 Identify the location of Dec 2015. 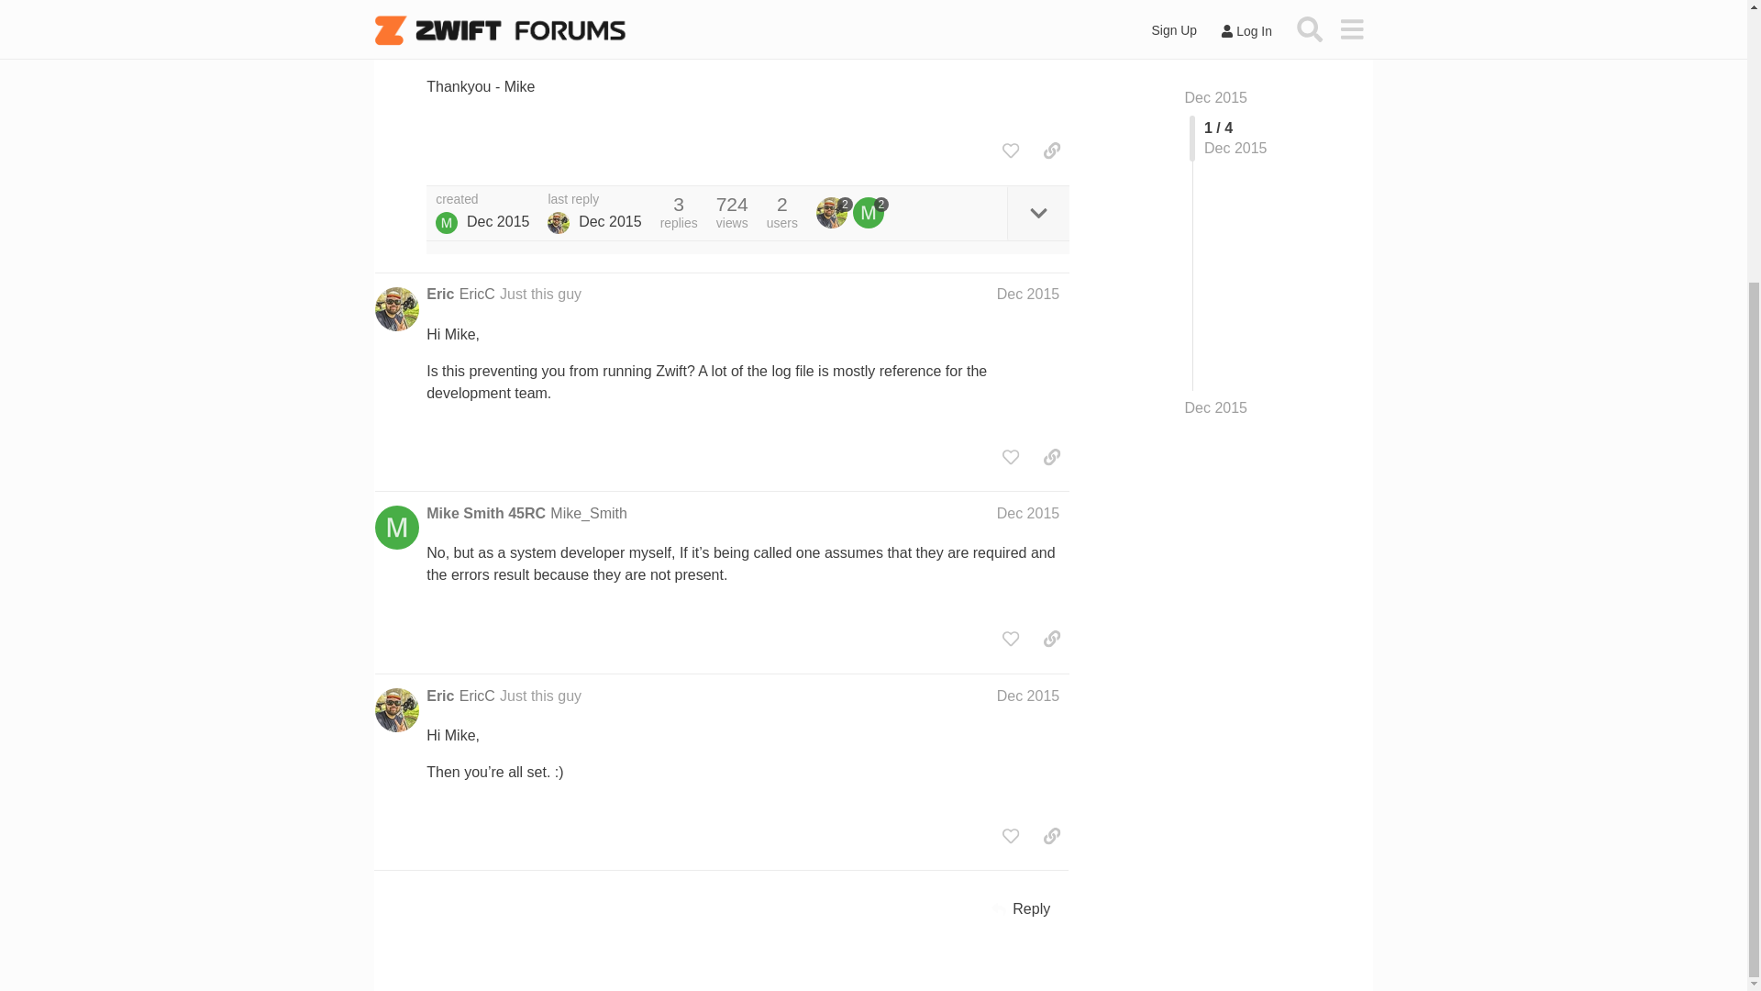
(1216, 81).